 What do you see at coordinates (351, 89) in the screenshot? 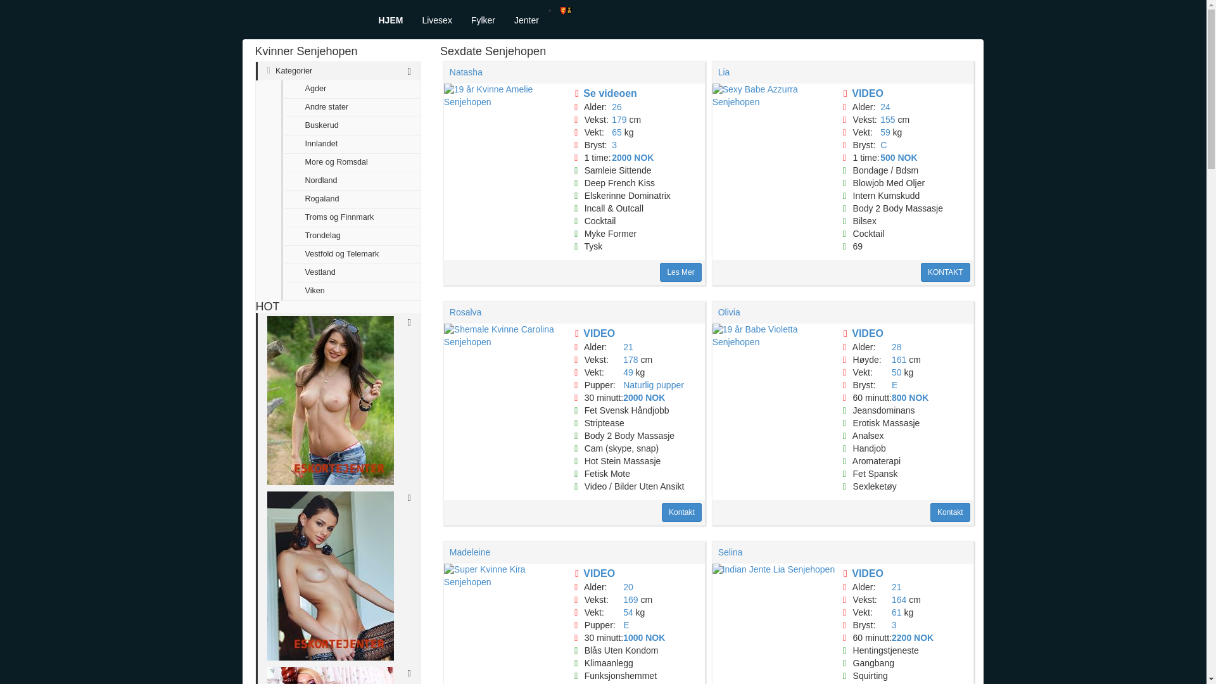
I see `Agder` at bounding box center [351, 89].